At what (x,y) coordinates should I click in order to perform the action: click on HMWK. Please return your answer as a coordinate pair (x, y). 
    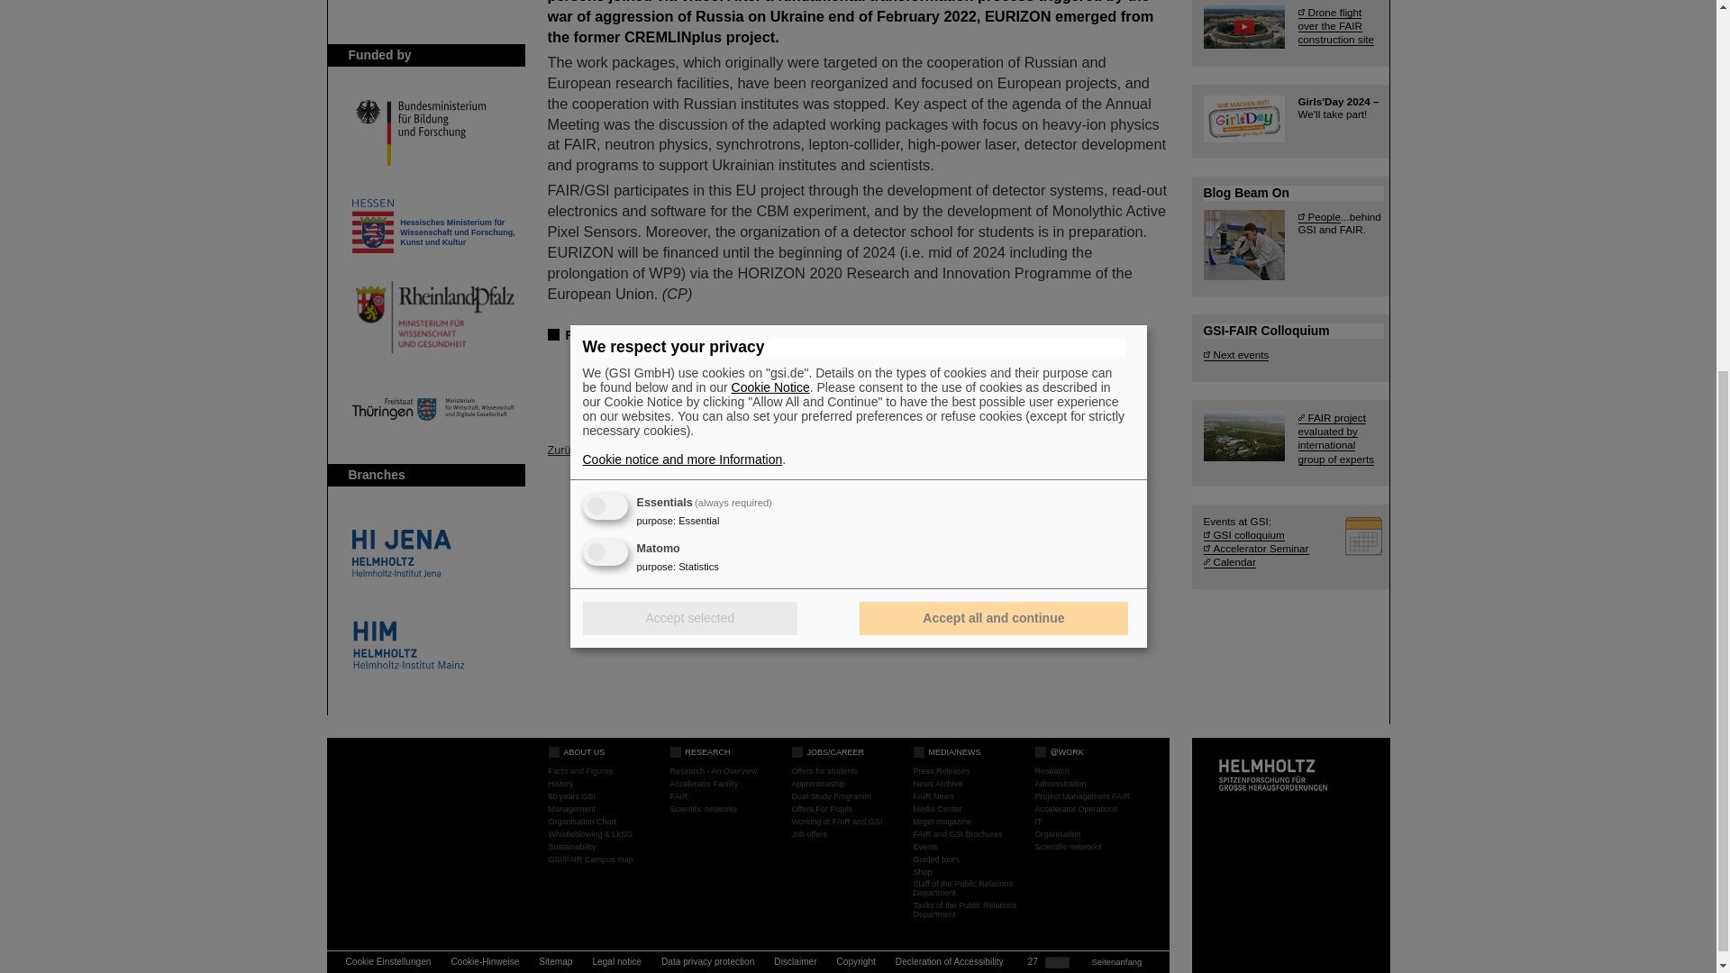
    Looking at the image, I should click on (432, 225).